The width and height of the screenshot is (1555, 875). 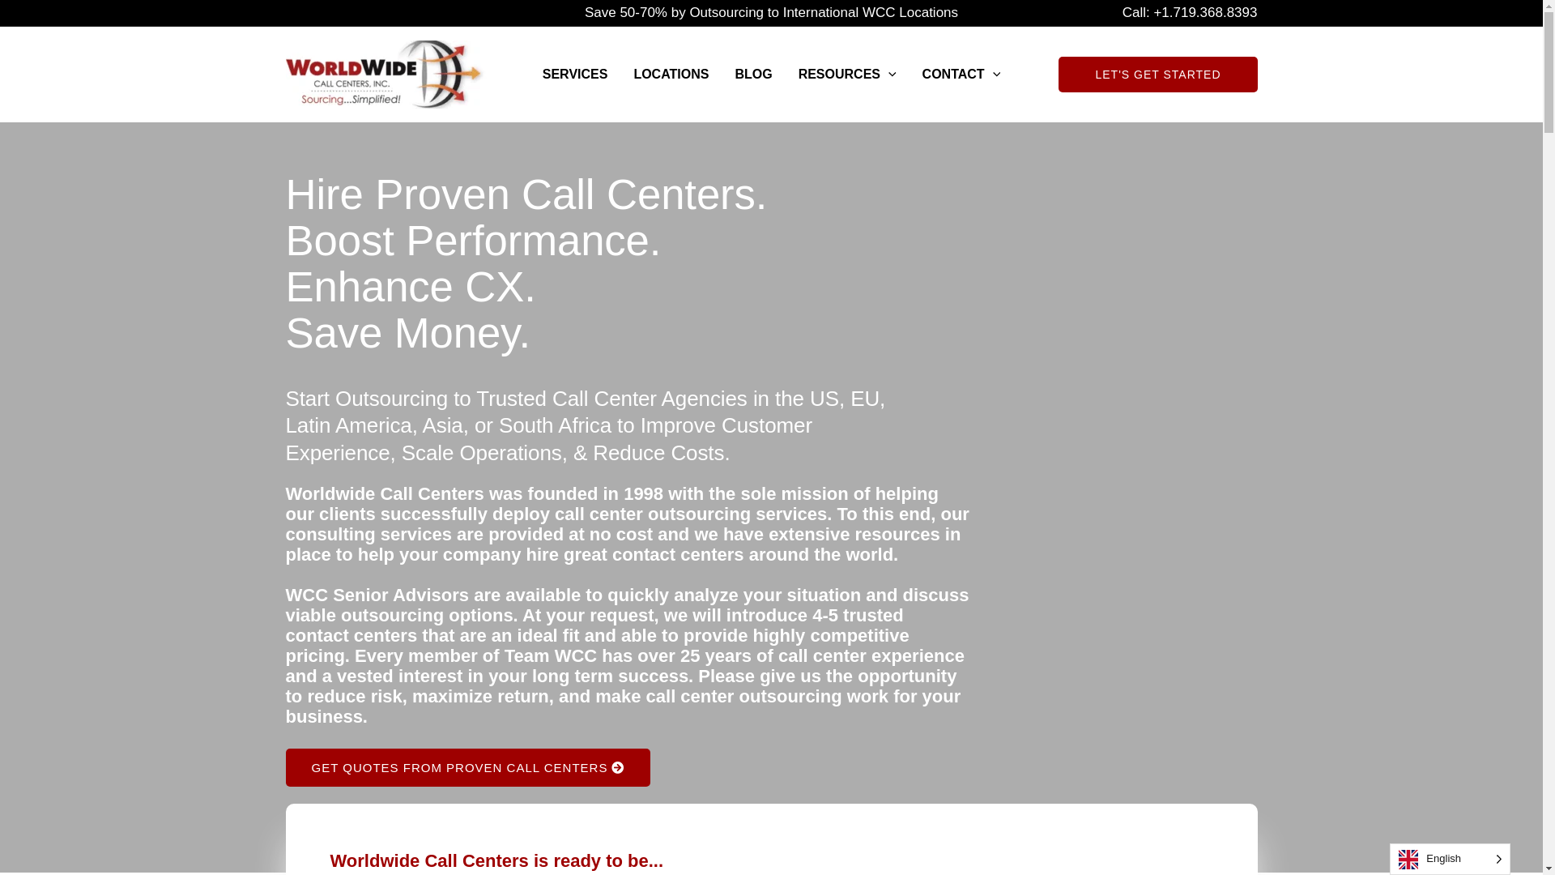 What do you see at coordinates (771, 13) in the screenshot?
I see `Save 50-70% by Outsourcing to International WCC Locations` at bounding box center [771, 13].